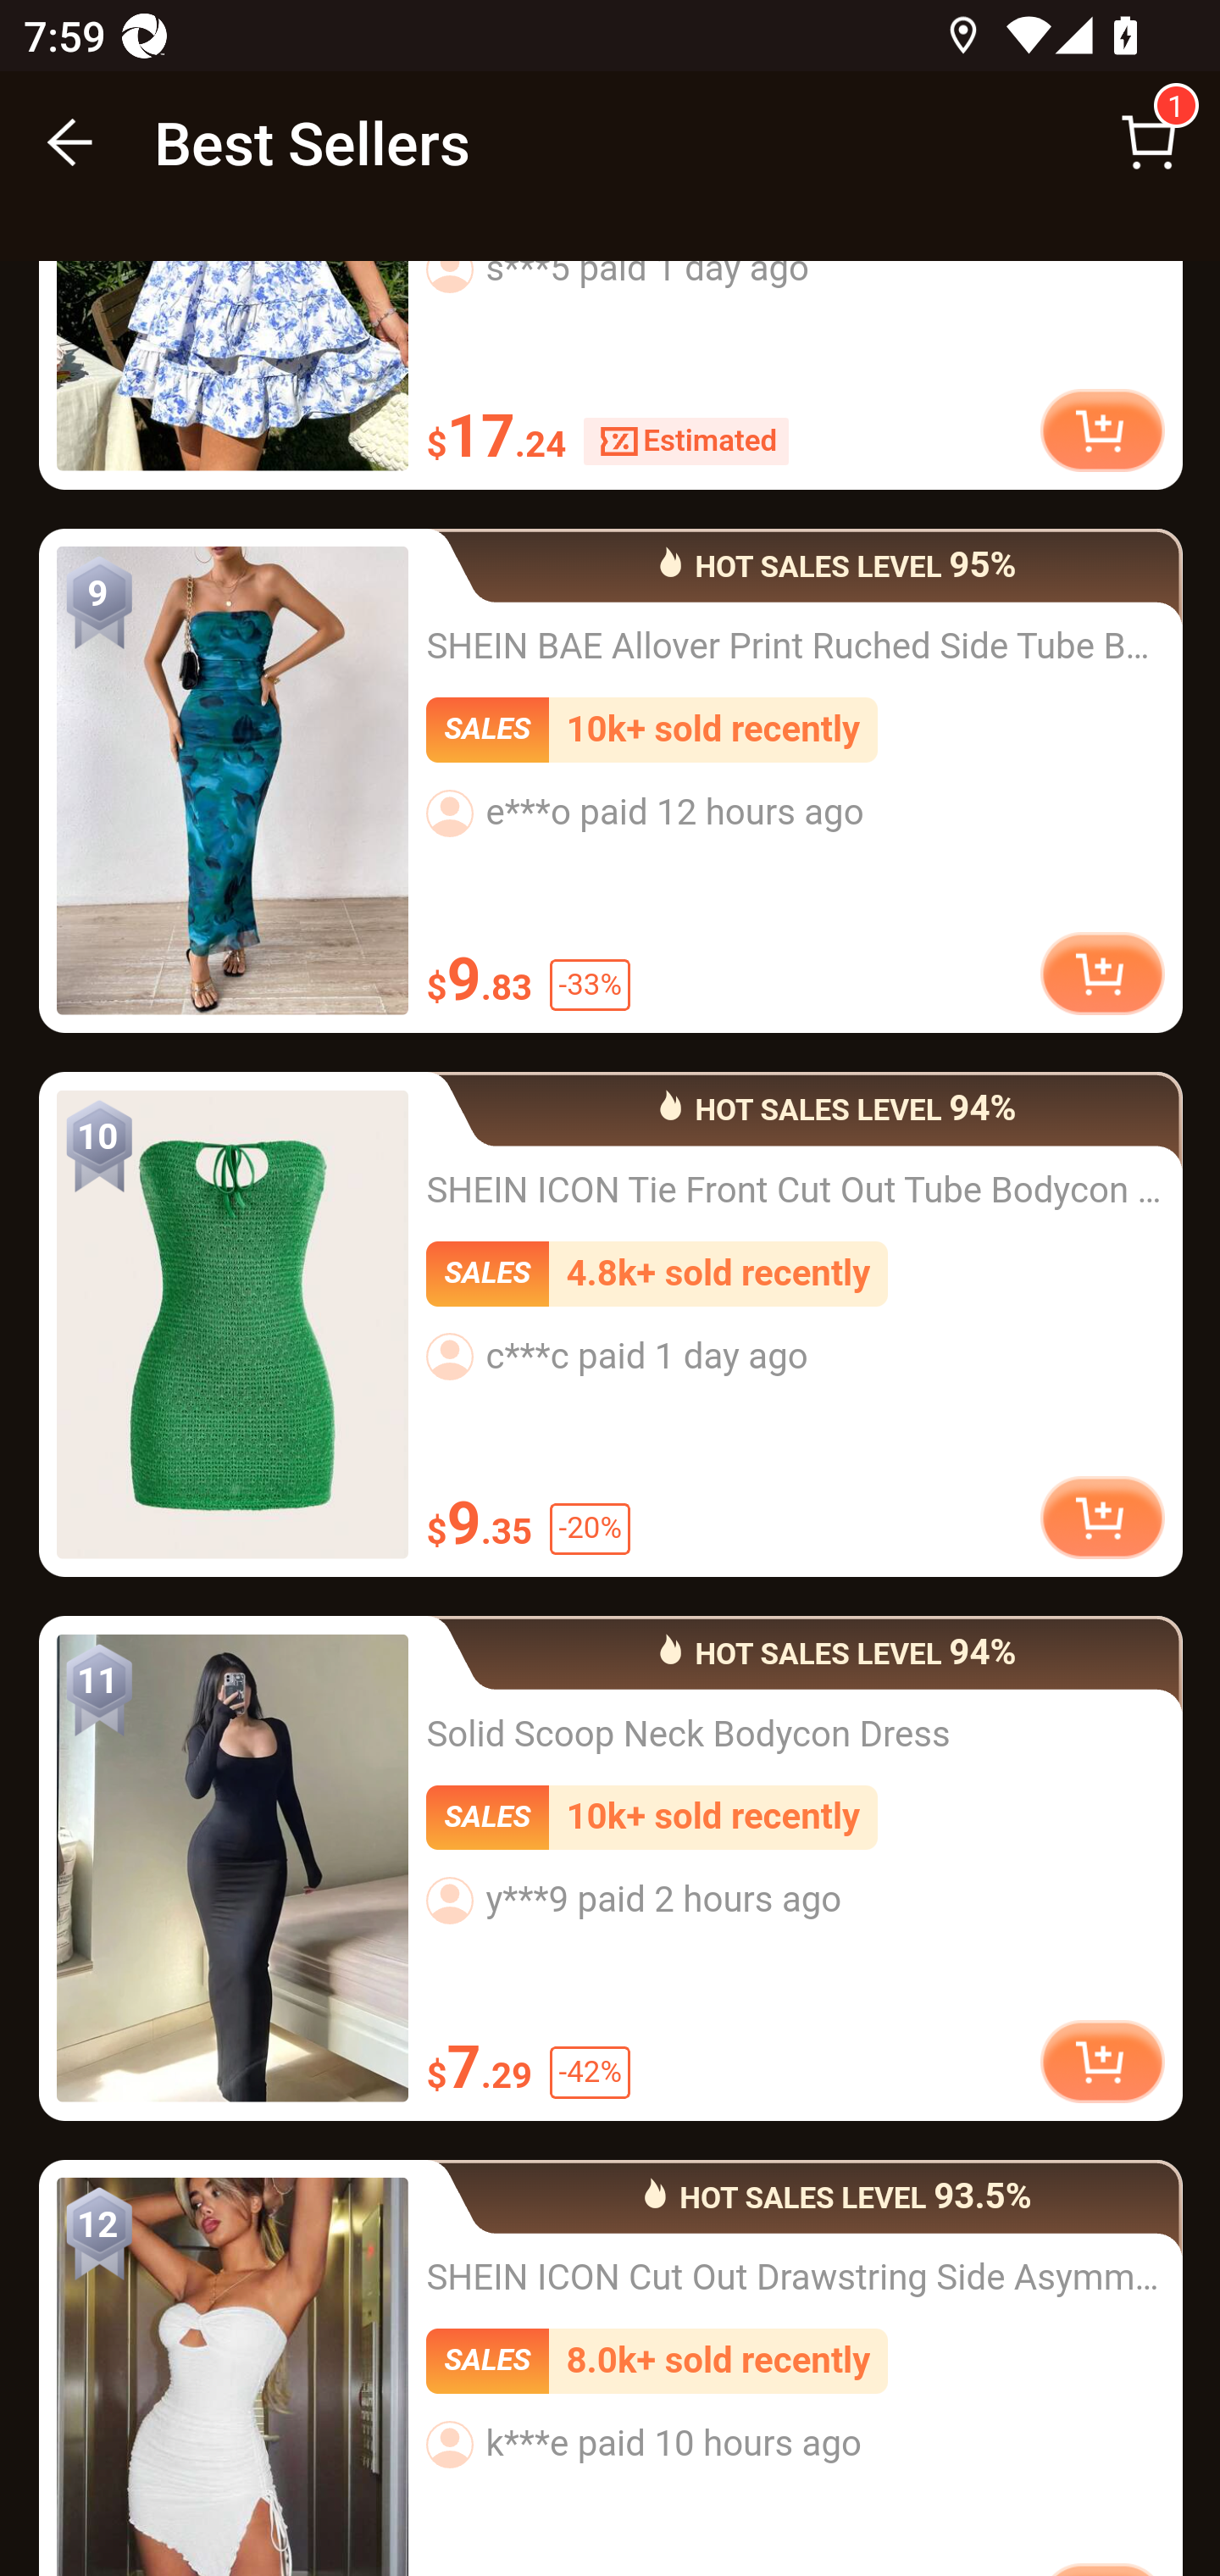  Describe the element at coordinates (1101, 1519) in the screenshot. I see `add to cart` at that location.